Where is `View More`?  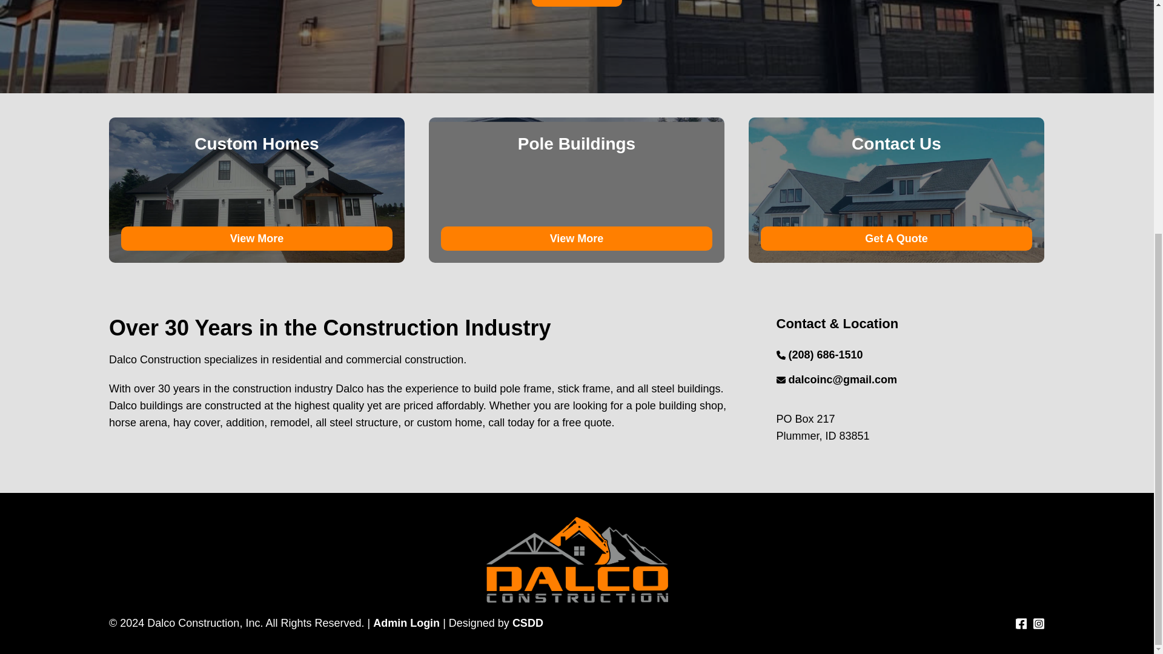 View More is located at coordinates (576, 238).